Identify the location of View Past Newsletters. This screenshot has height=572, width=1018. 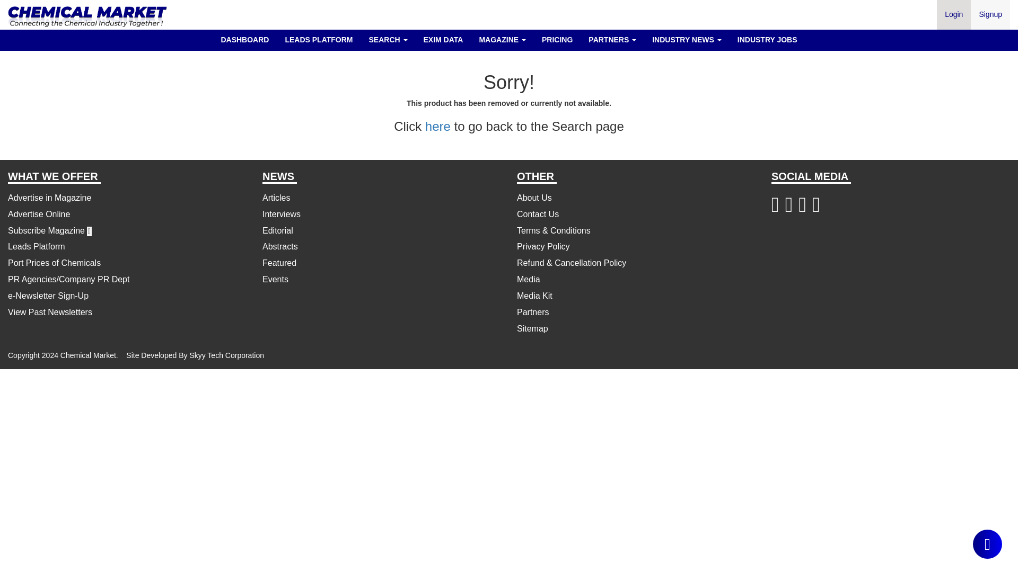
(50, 312).